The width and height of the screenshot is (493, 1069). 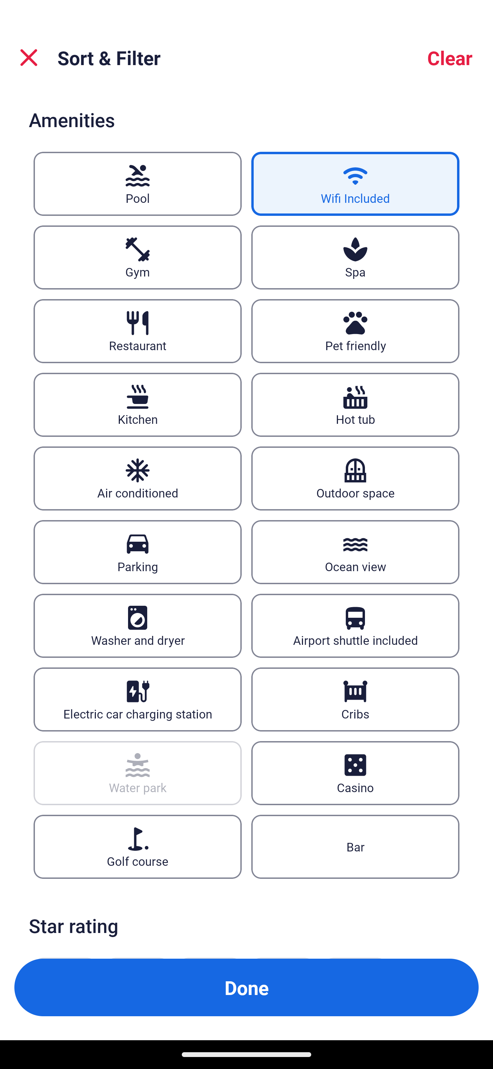 I want to click on Hot tub, so click(x=355, y=405).